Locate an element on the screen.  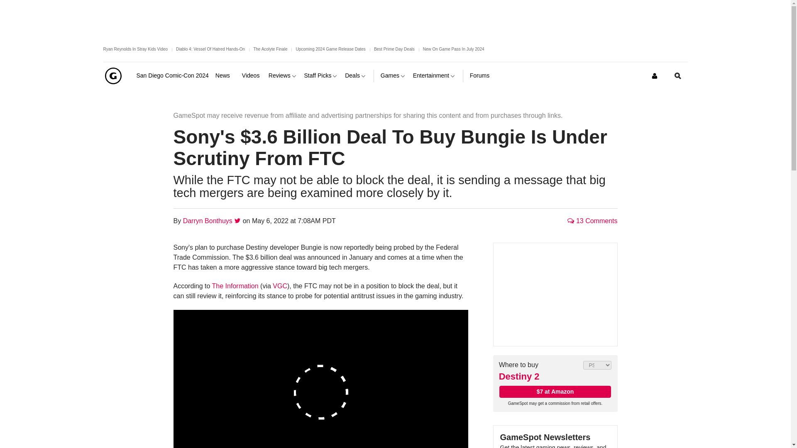
Videos is located at coordinates (252, 75).